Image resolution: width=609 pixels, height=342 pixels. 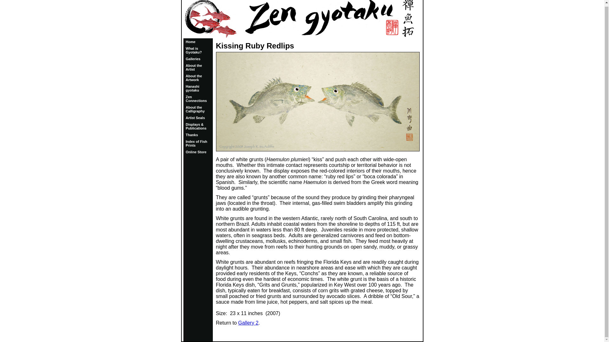 What do you see at coordinates (248, 323) in the screenshot?
I see `Gallery 2` at bounding box center [248, 323].